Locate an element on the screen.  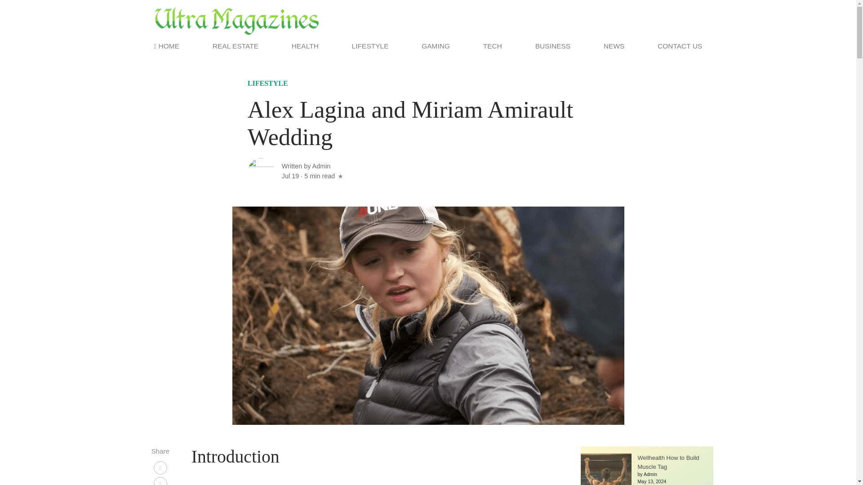
BUSINESS is located at coordinates (552, 46).